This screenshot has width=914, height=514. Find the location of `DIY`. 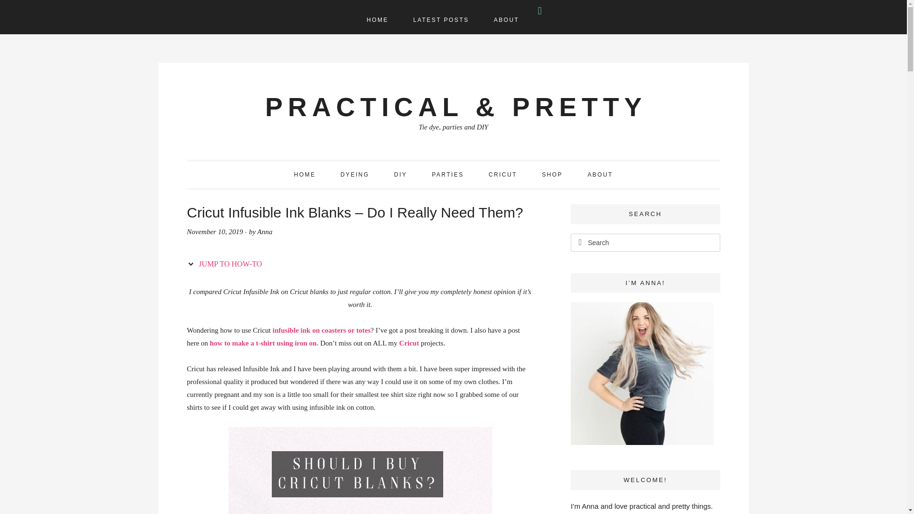

DIY is located at coordinates (401, 175).